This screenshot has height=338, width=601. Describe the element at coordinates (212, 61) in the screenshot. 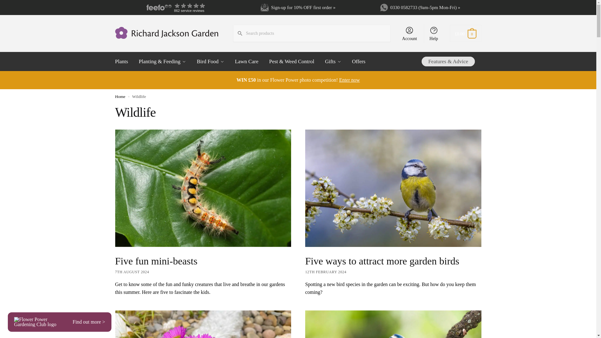

I see `Bird Food` at that location.